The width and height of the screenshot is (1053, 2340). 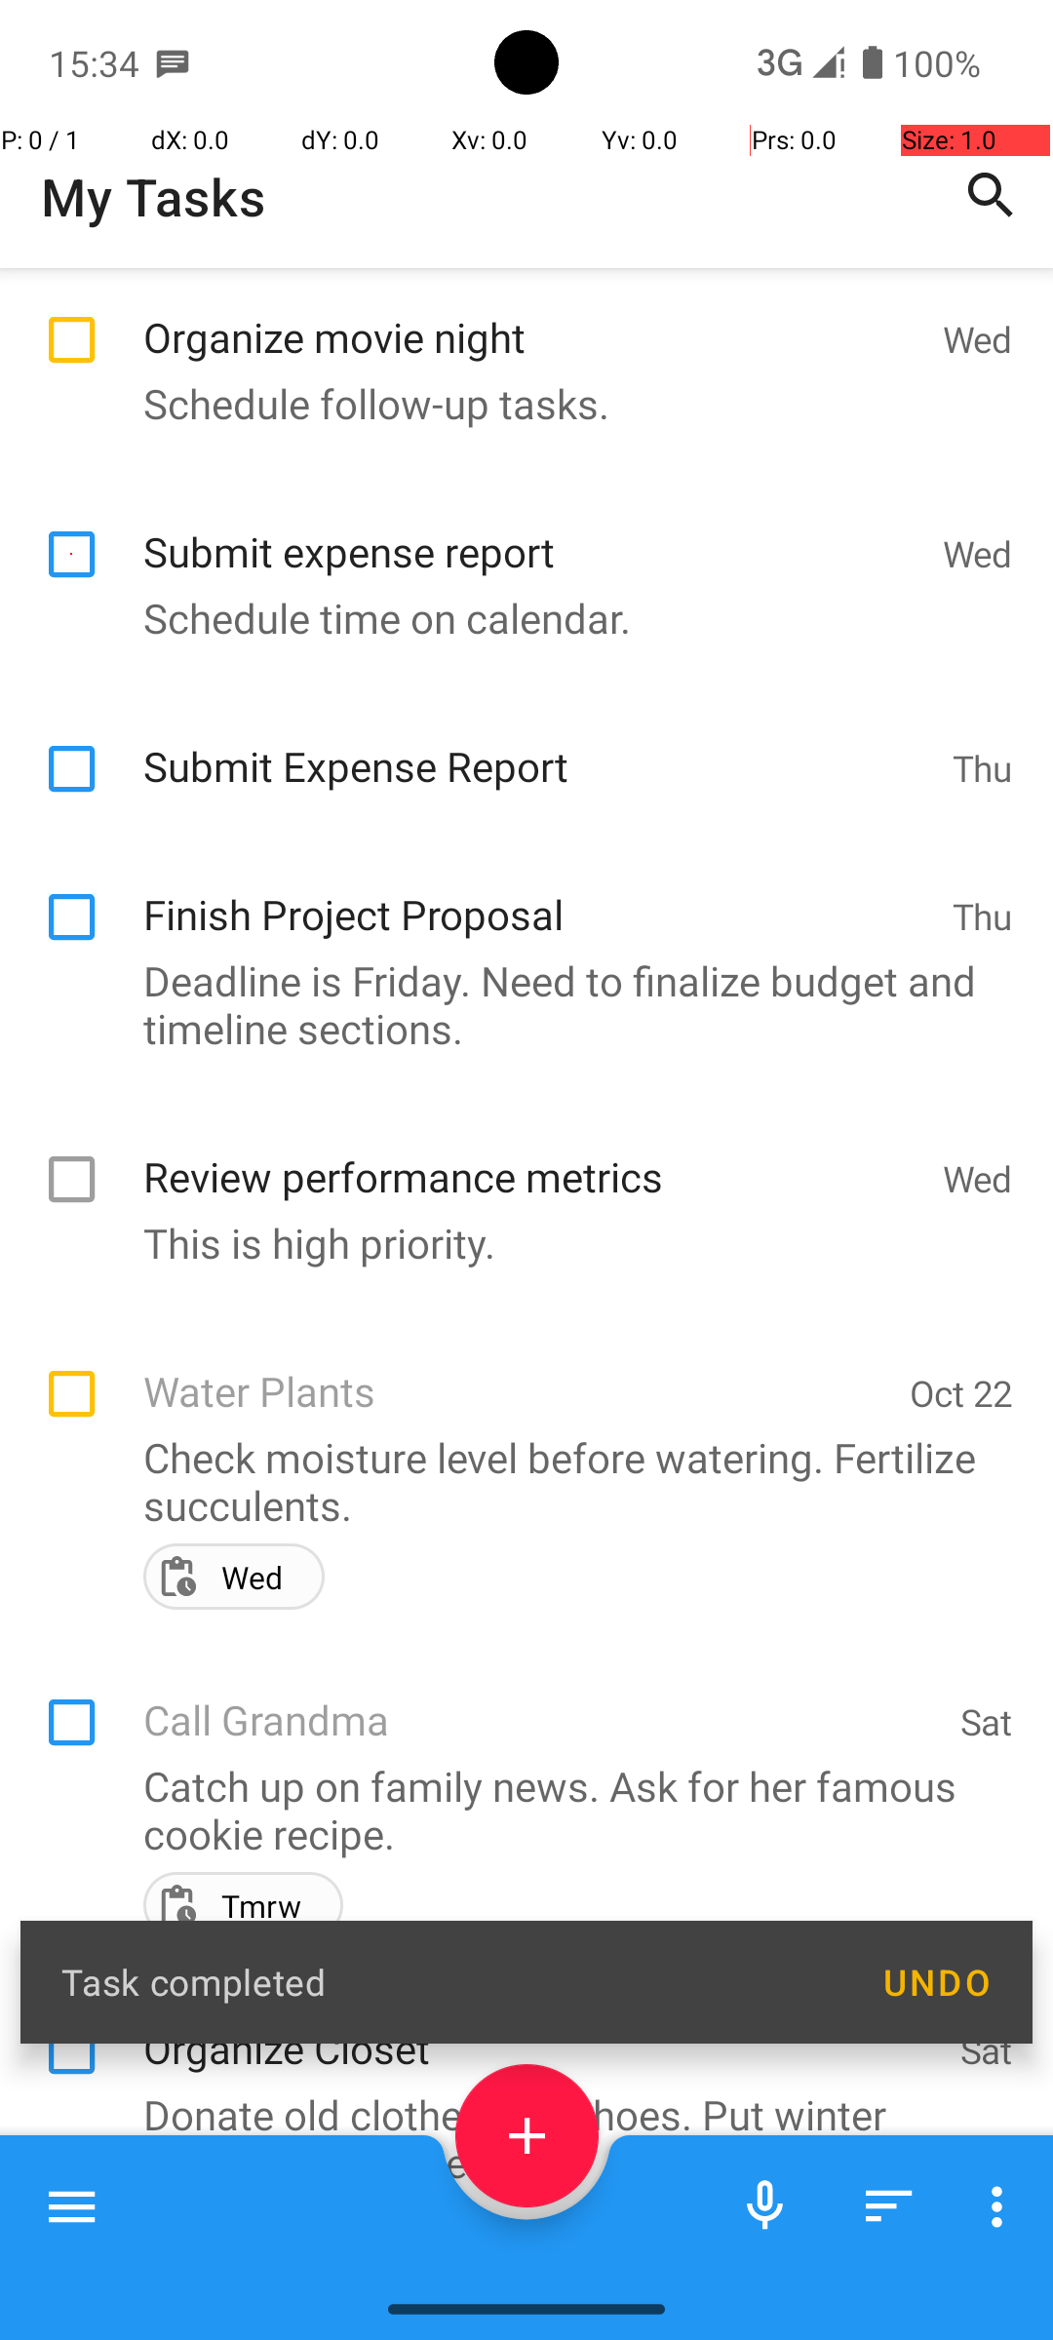 What do you see at coordinates (517, 1183) in the screenshot?
I see `Deadline is Friday. Need to finalize budget and timeline sections.` at bounding box center [517, 1183].